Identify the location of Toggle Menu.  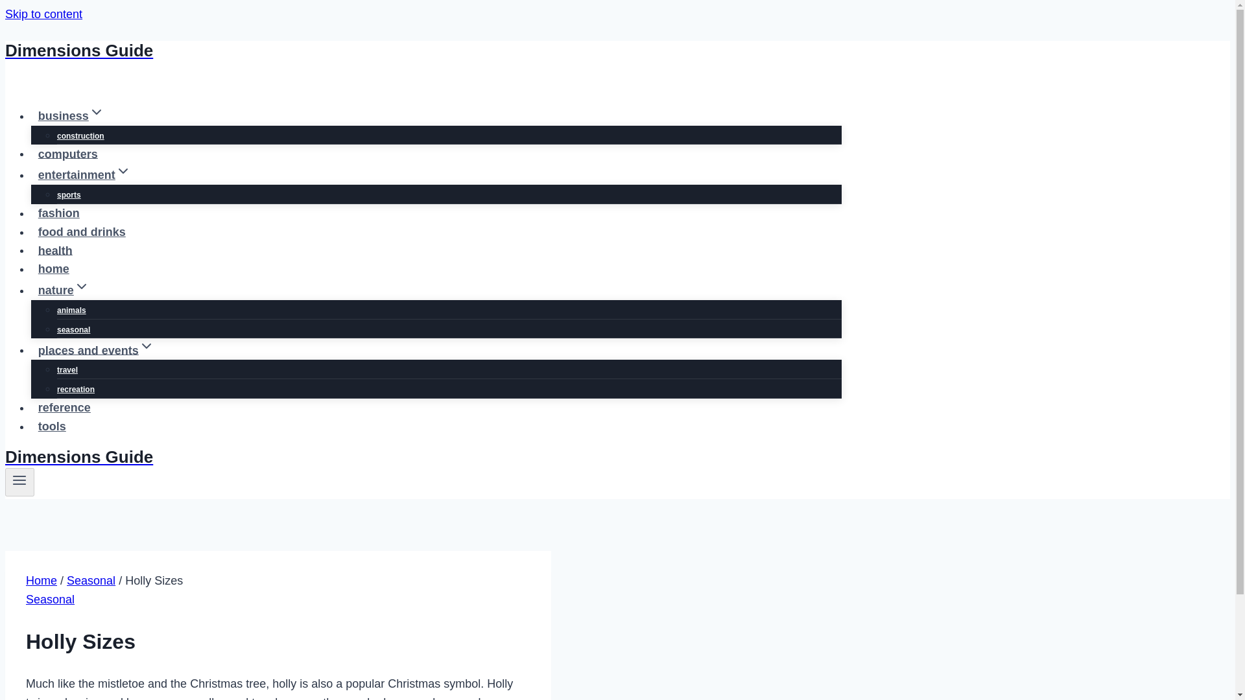
(19, 482).